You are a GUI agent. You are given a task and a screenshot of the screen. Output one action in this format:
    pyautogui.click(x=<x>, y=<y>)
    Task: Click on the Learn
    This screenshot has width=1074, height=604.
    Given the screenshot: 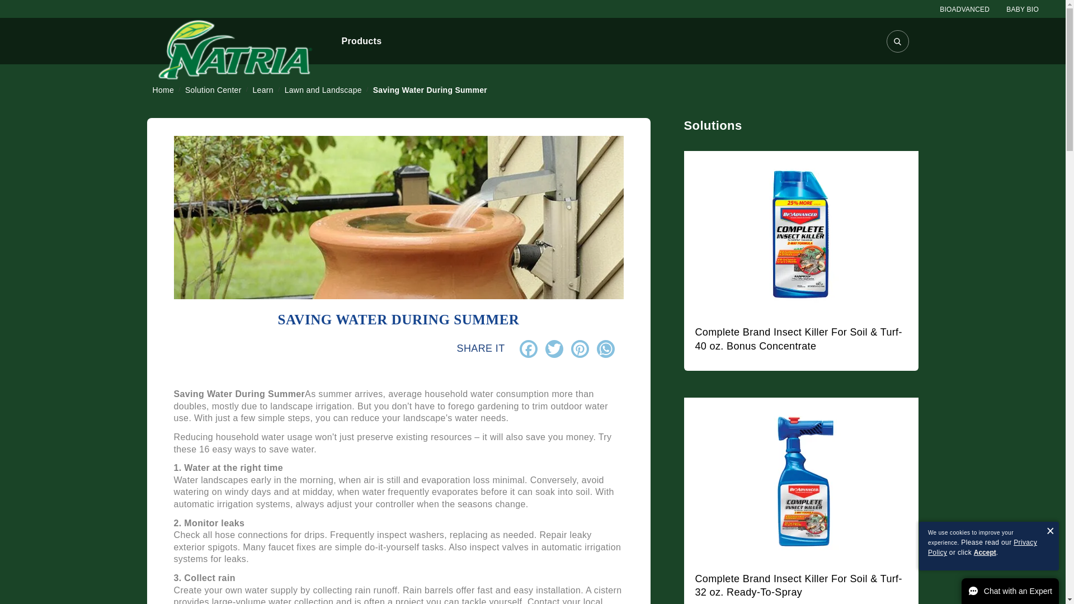 What is the action you would take?
    pyautogui.click(x=264, y=89)
    